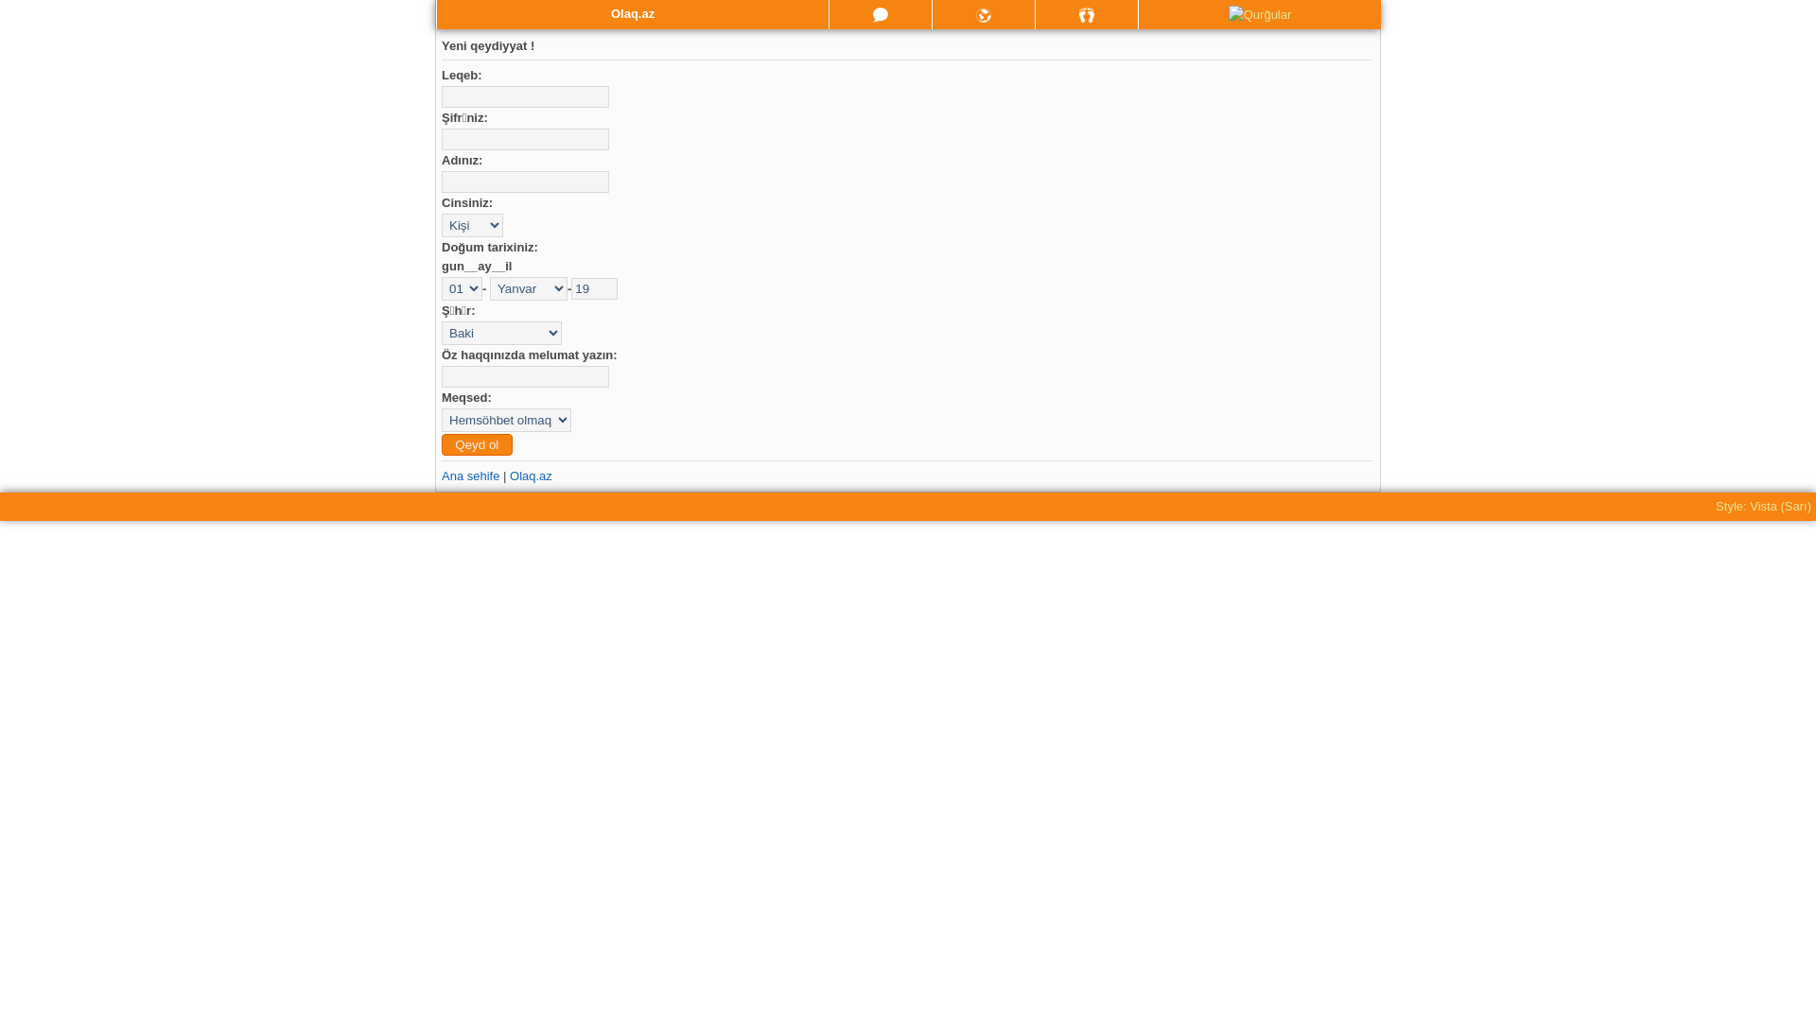 The image size is (1816, 1021). I want to click on Qonaqlar, so click(1087, 14).